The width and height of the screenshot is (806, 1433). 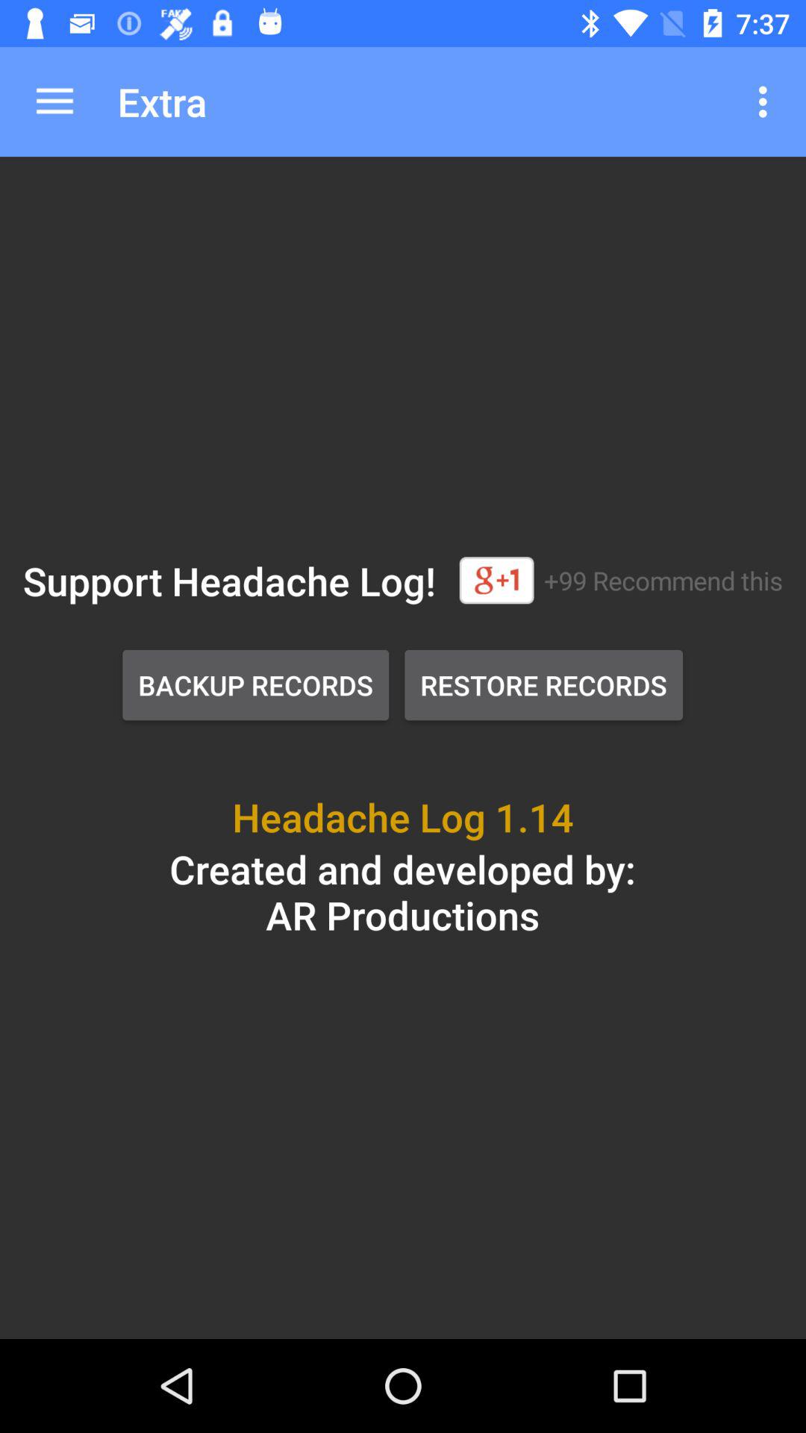 What do you see at coordinates (767, 102) in the screenshot?
I see `choose icon next to the extra app` at bounding box center [767, 102].